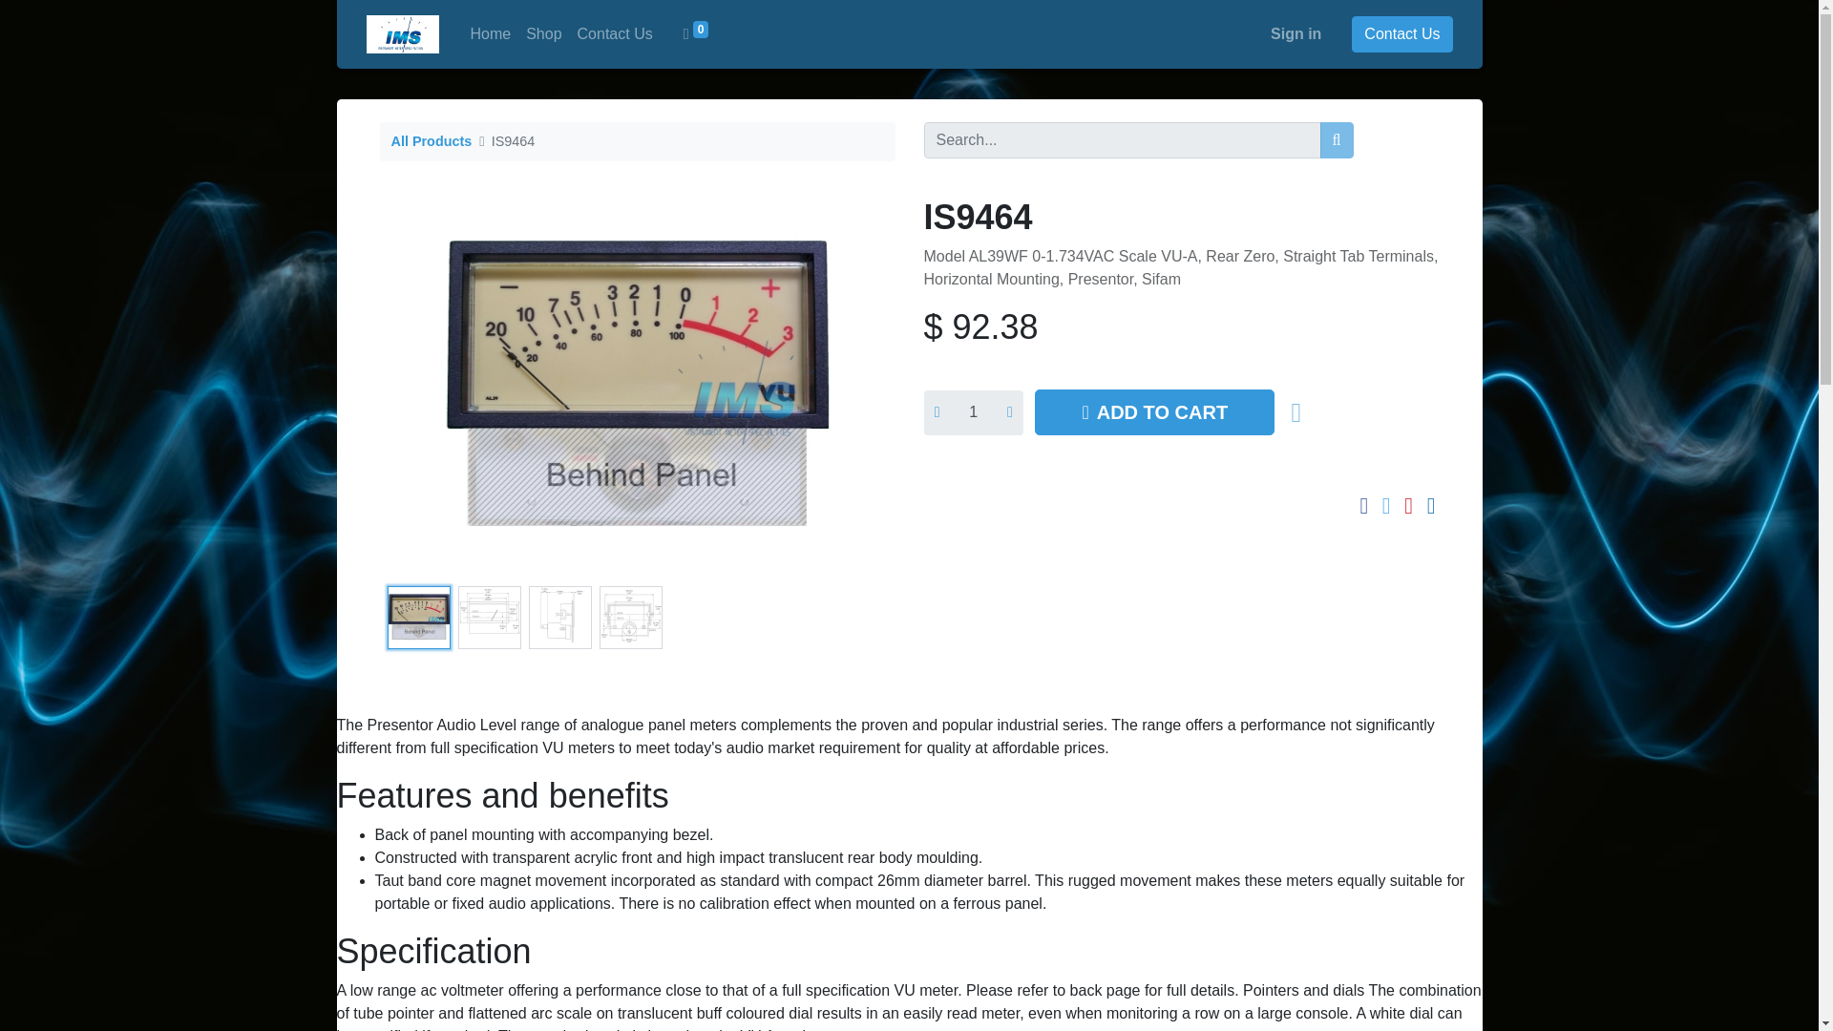  What do you see at coordinates (973, 412) in the screenshot?
I see `1` at bounding box center [973, 412].